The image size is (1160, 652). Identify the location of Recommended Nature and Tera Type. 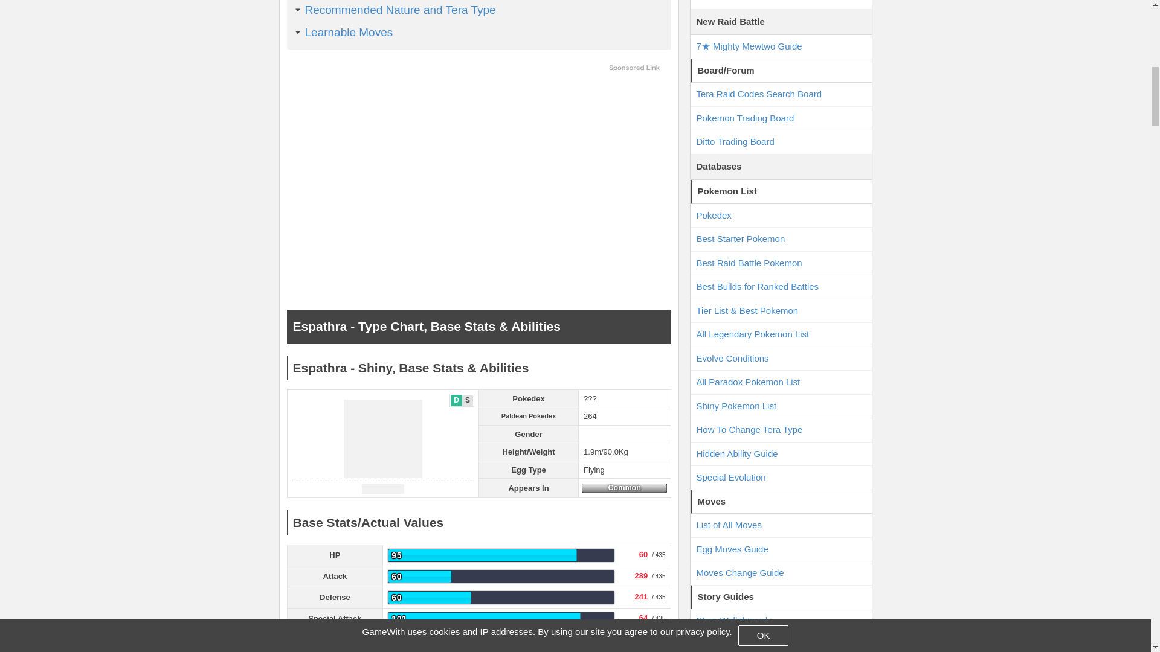
(399, 10).